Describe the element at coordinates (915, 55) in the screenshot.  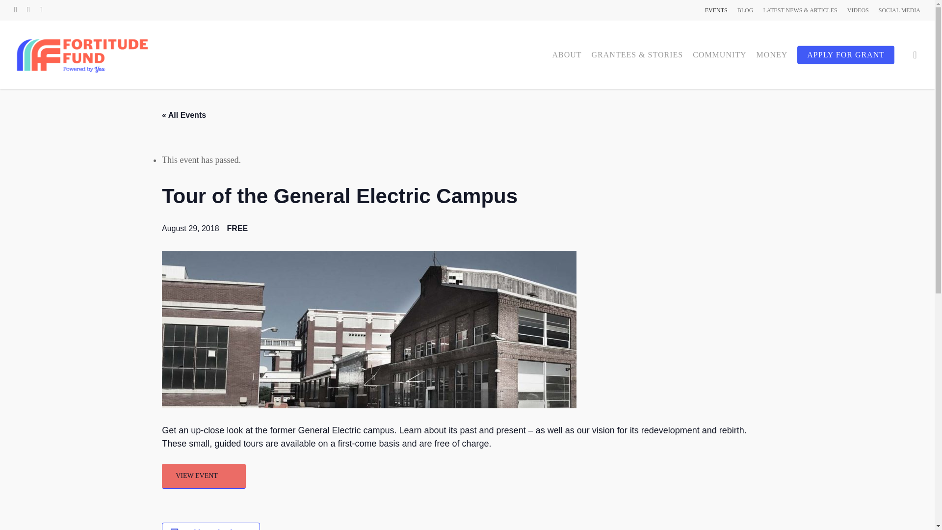
I see `search` at that location.